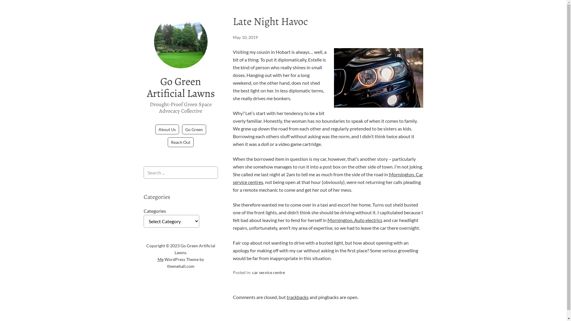 This screenshot has width=571, height=321. What do you see at coordinates (328, 178) in the screenshot?
I see `Mornington. Car service centres` at bounding box center [328, 178].